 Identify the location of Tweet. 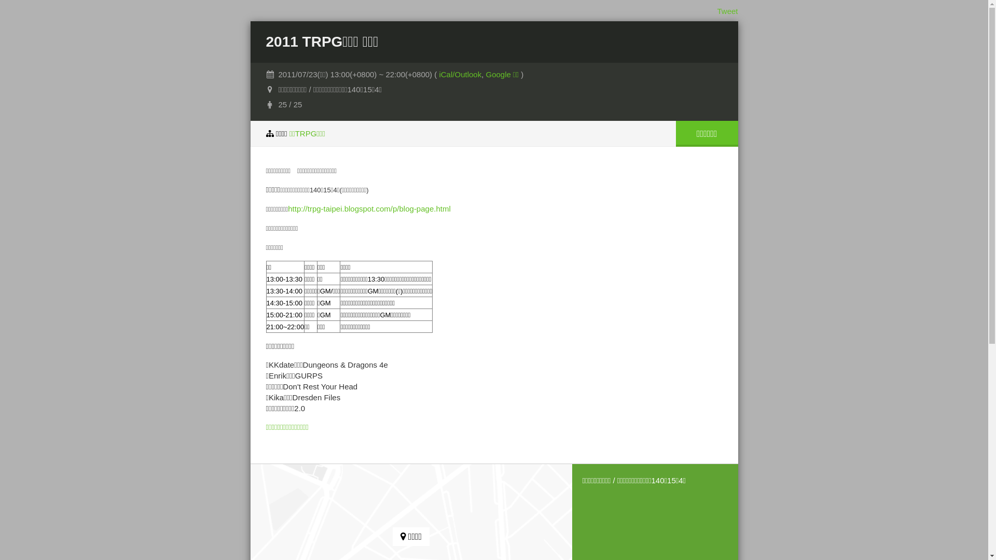
(727, 11).